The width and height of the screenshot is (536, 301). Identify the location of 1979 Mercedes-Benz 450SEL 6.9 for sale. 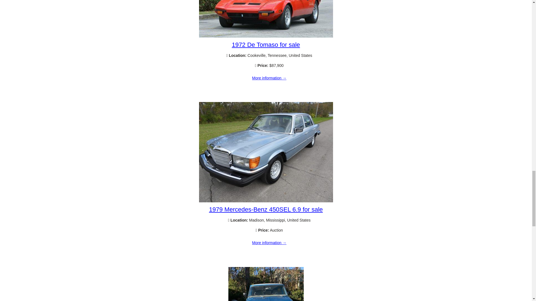
(266, 201).